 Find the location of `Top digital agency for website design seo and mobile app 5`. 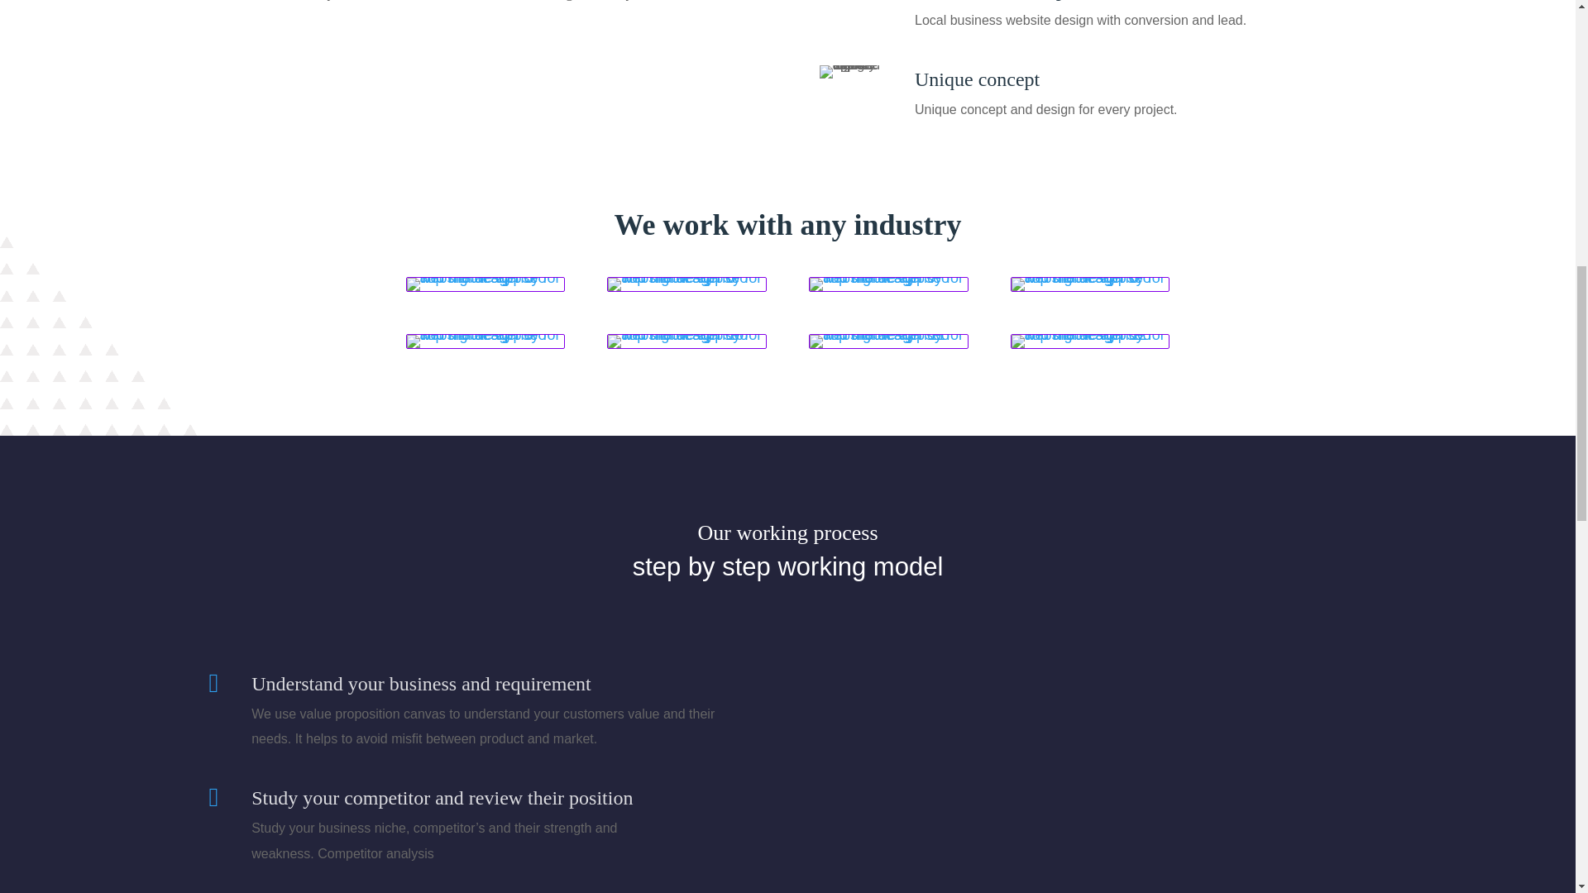

Top digital agency for website design seo and mobile app 5 is located at coordinates (485, 284).